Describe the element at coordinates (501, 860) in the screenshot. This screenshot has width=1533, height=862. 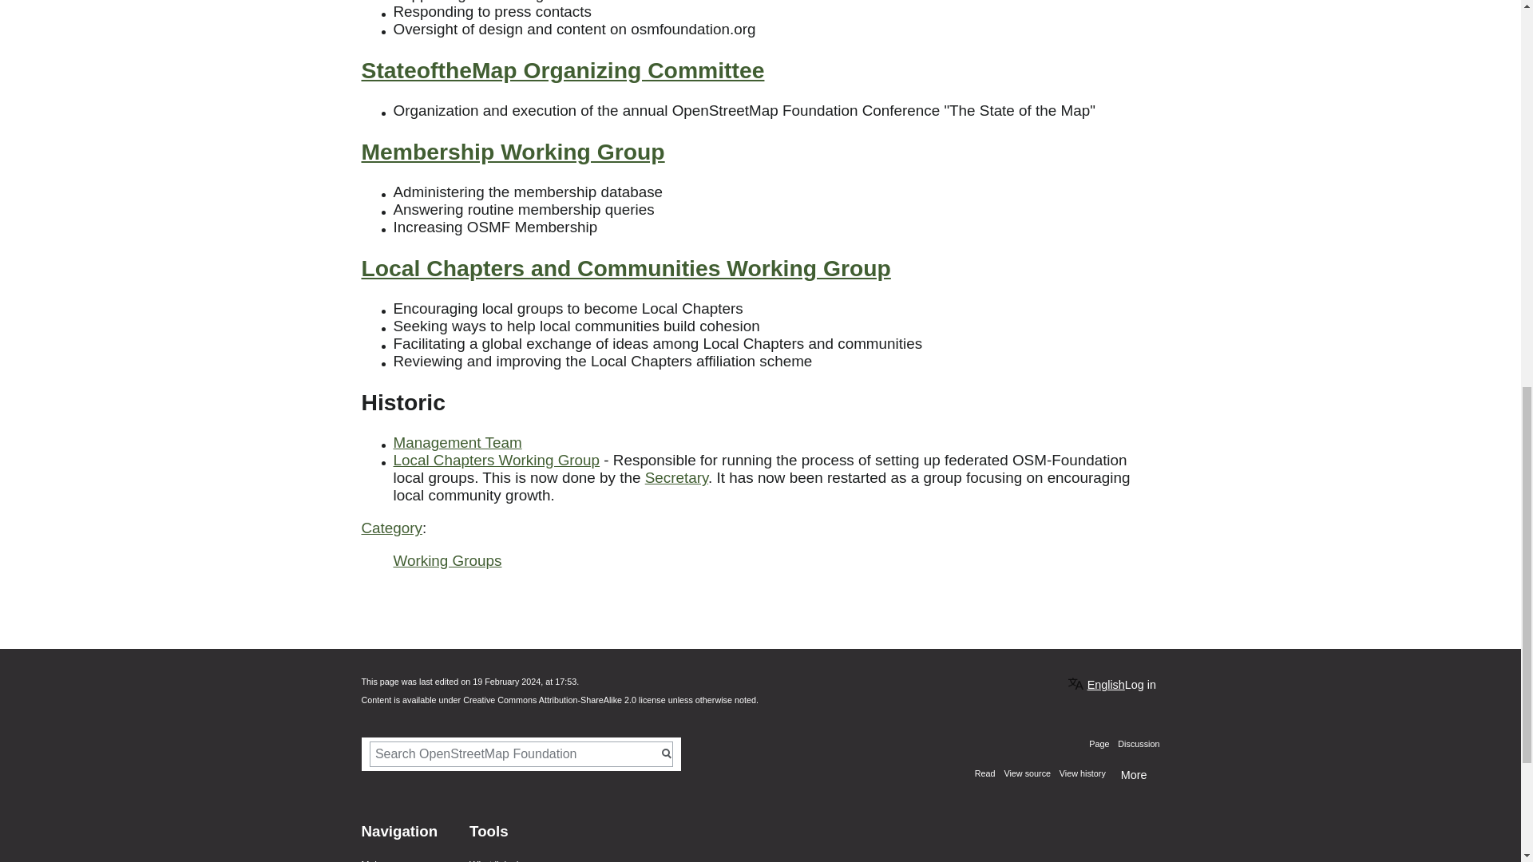
I see `What links here` at that location.